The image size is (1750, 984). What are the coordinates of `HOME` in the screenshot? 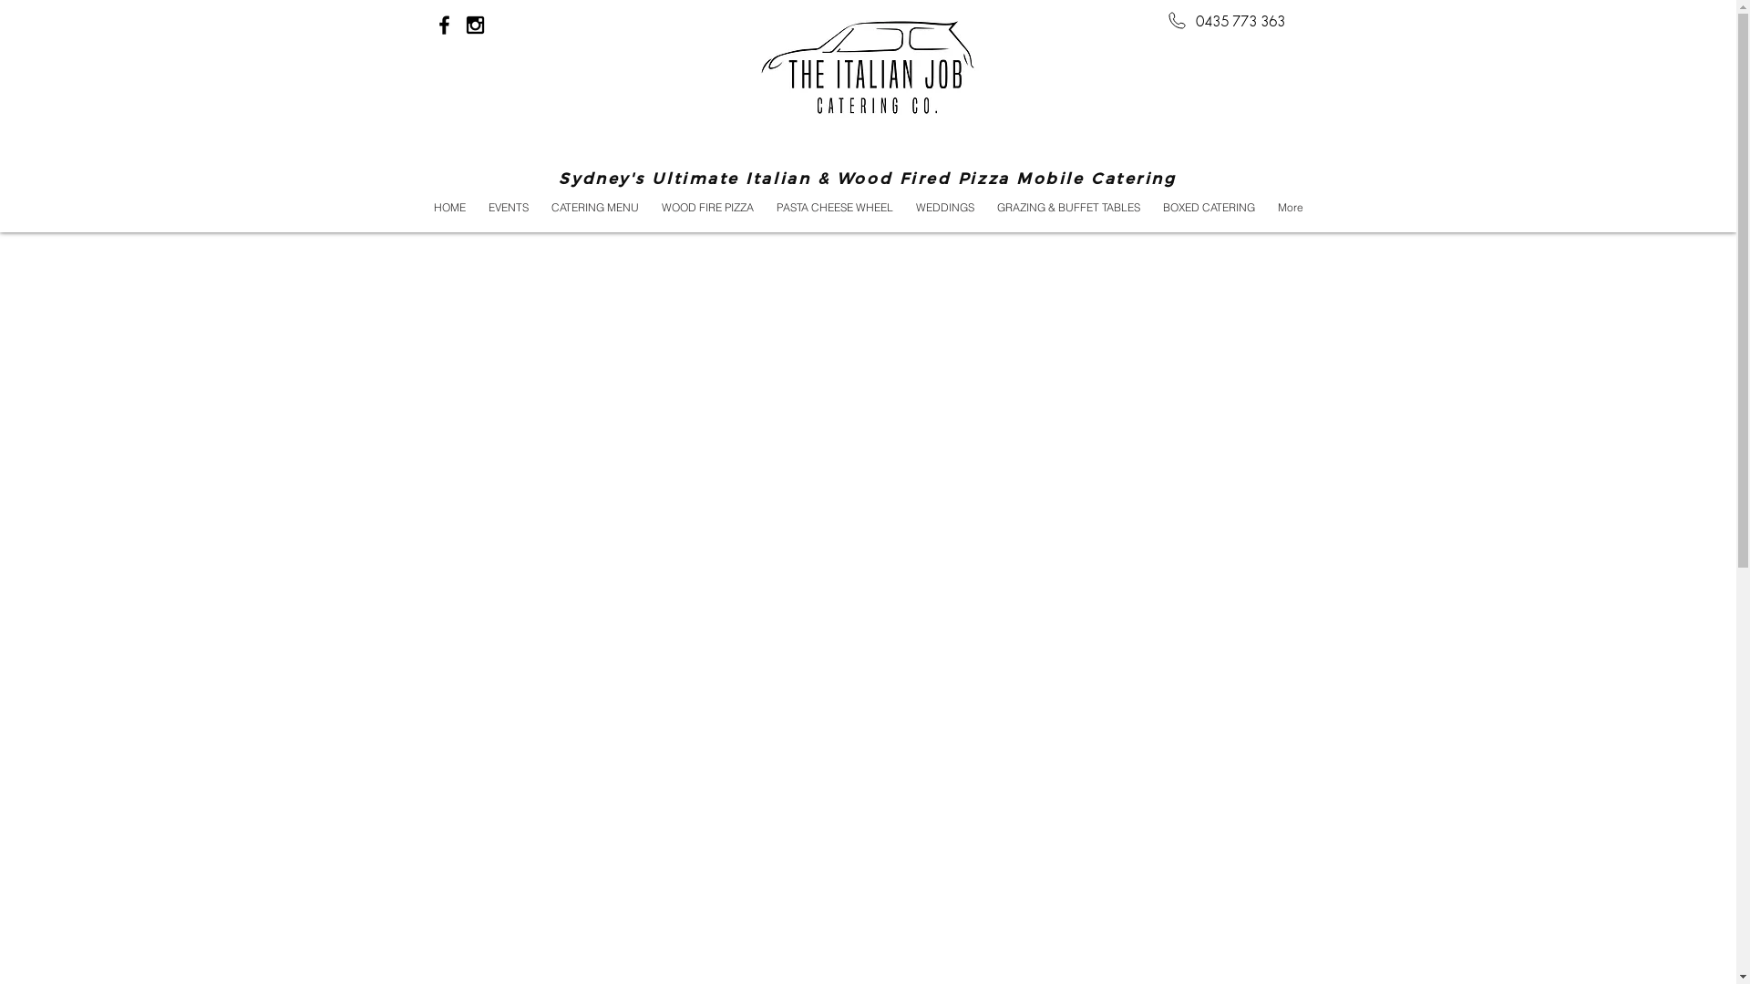 It's located at (448, 208).